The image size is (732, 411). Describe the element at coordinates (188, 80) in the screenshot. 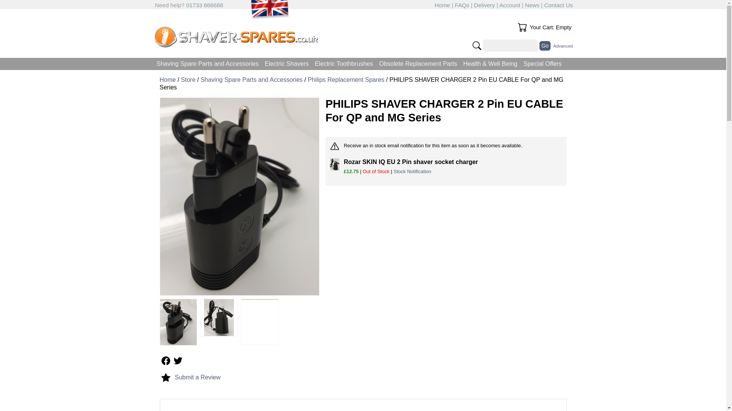

I see `Store` at that location.